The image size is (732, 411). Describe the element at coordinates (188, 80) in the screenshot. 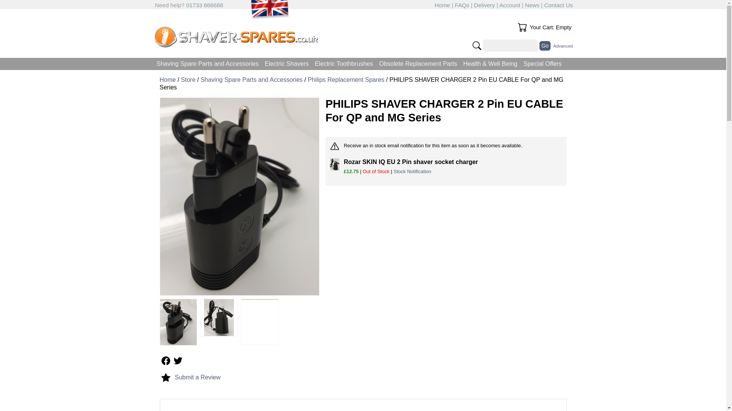

I see `Store` at that location.